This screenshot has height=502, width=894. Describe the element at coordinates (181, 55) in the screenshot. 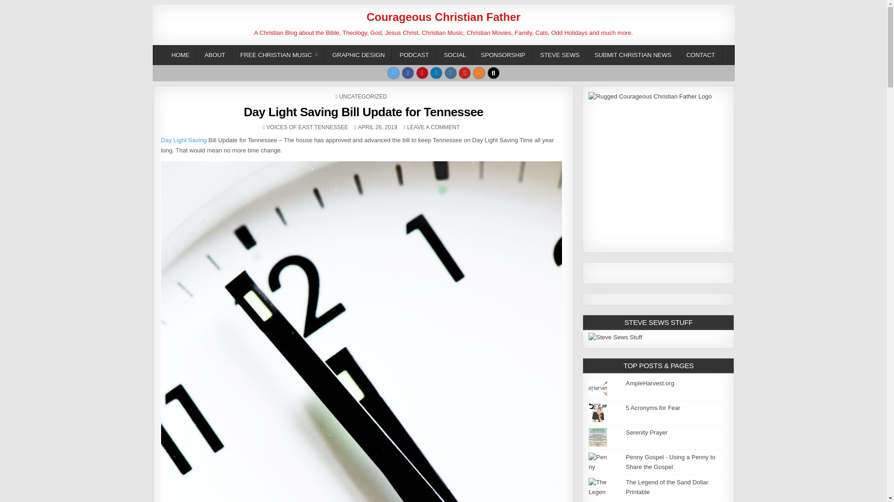

I see `HOME` at that location.